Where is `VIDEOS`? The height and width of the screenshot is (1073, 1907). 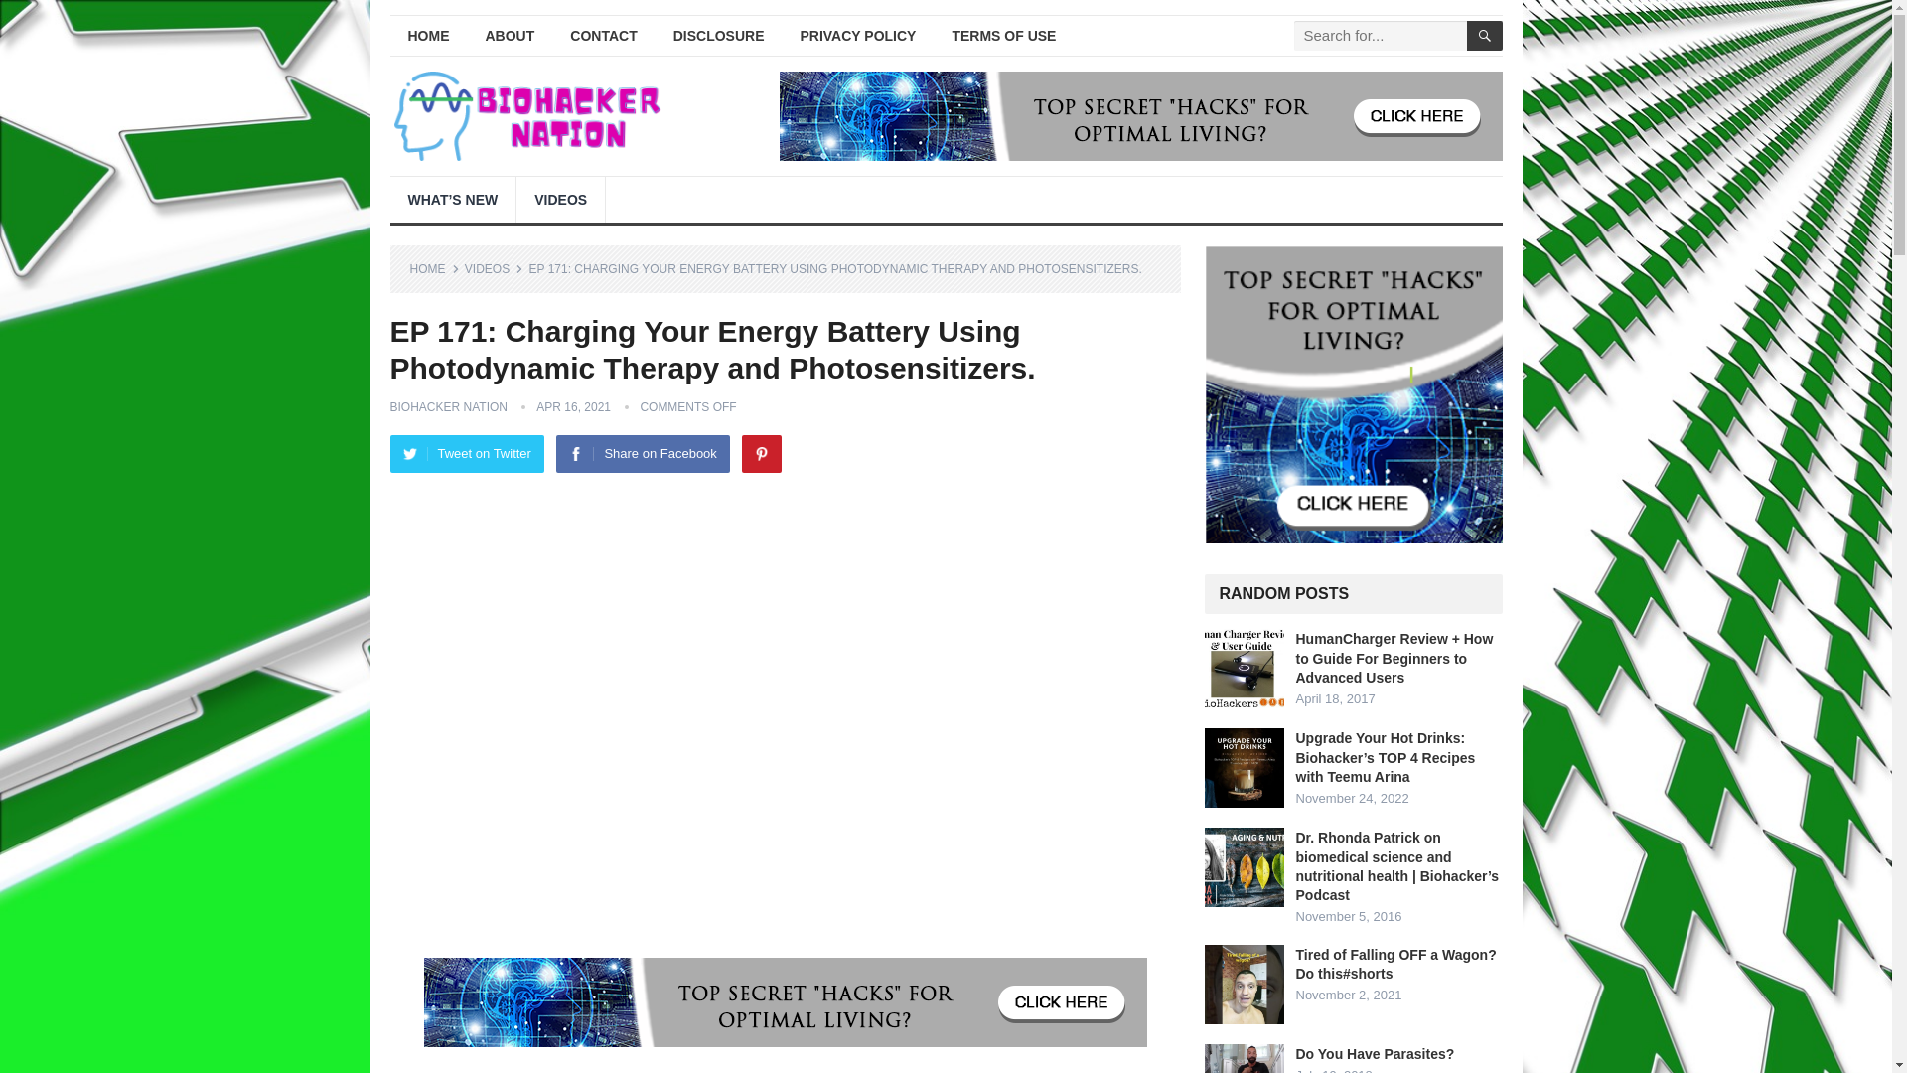 VIDEOS is located at coordinates (494, 268).